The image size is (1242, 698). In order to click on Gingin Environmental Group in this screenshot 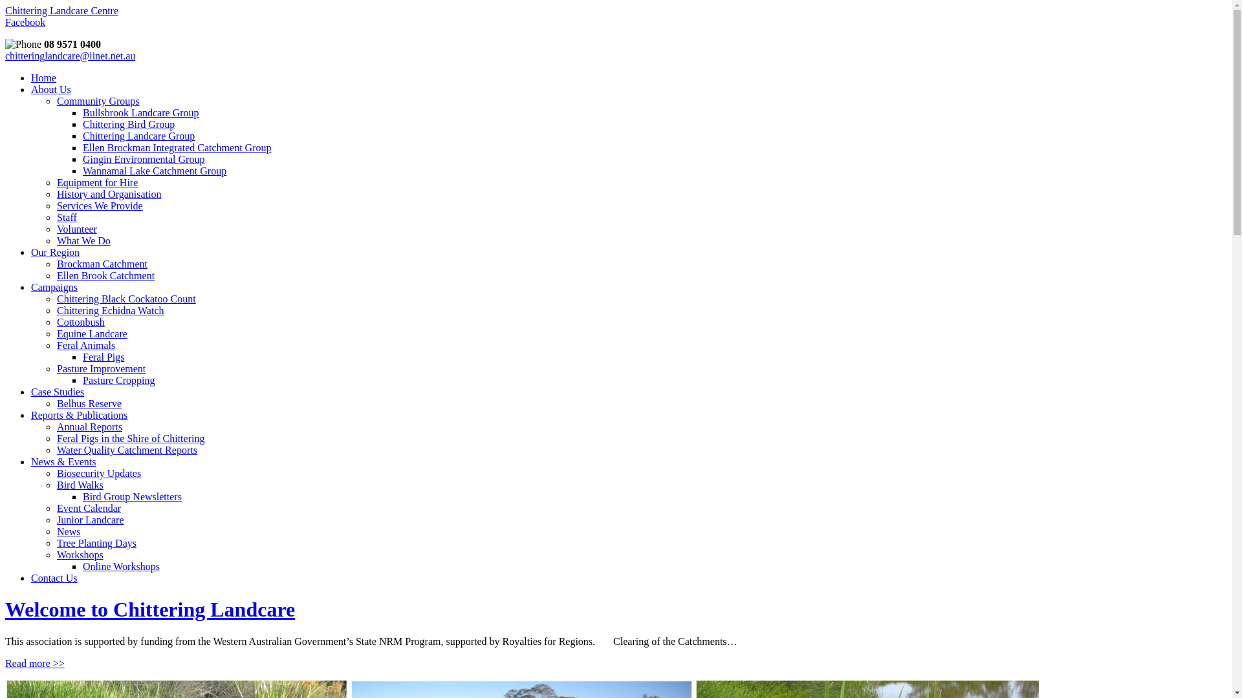, I will do `click(144, 159)`.